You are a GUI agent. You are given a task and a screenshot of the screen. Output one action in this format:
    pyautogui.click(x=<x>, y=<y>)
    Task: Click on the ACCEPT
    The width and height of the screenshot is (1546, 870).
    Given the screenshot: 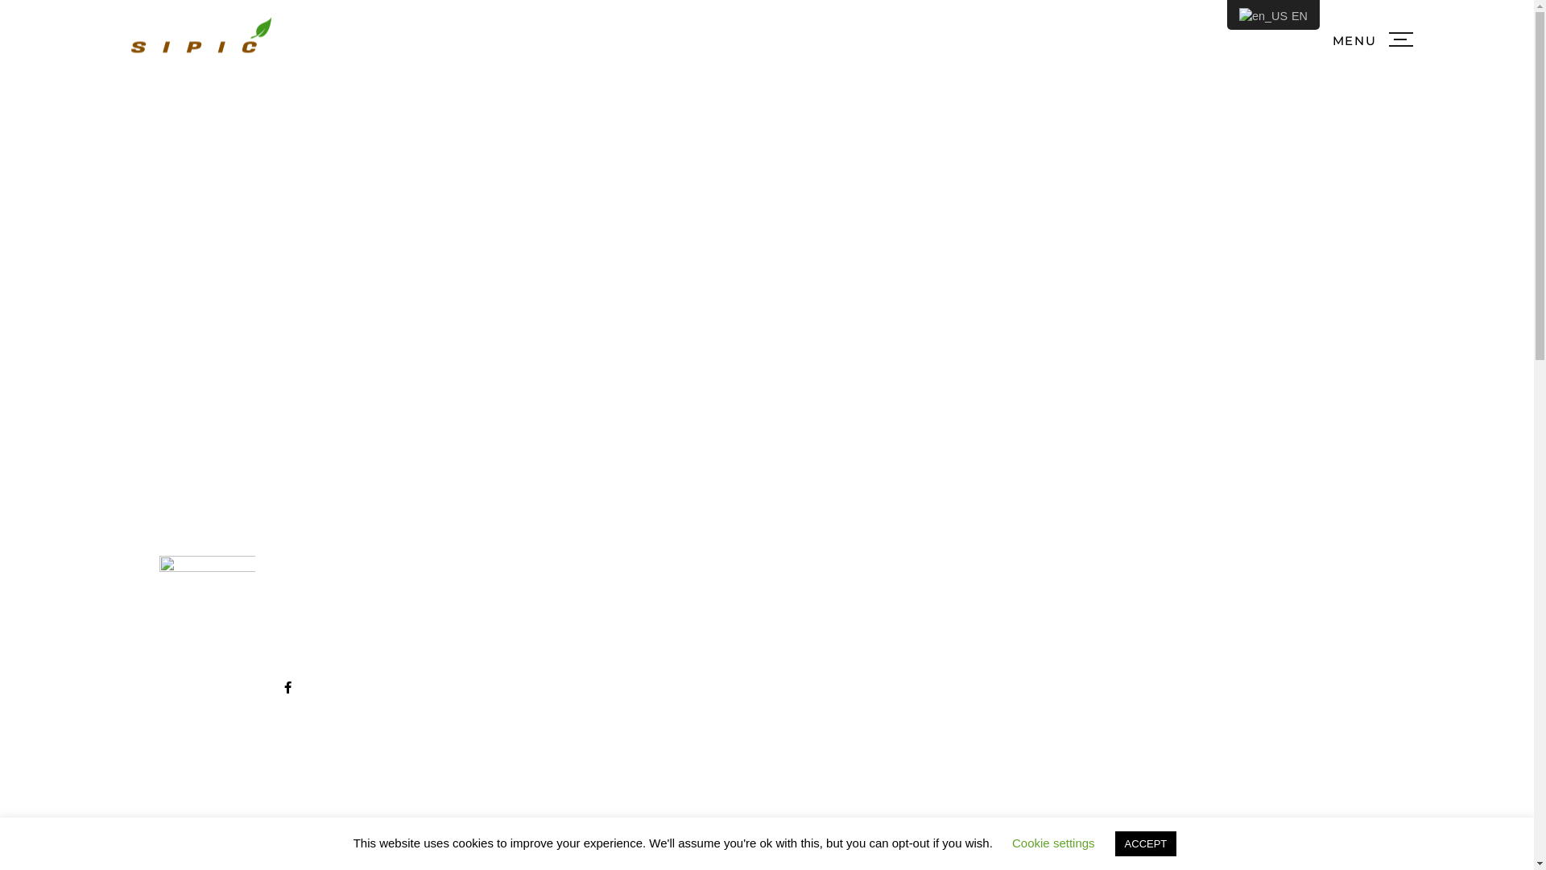 What is the action you would take?
    pyautogui.click(x=1147, y=844)
    